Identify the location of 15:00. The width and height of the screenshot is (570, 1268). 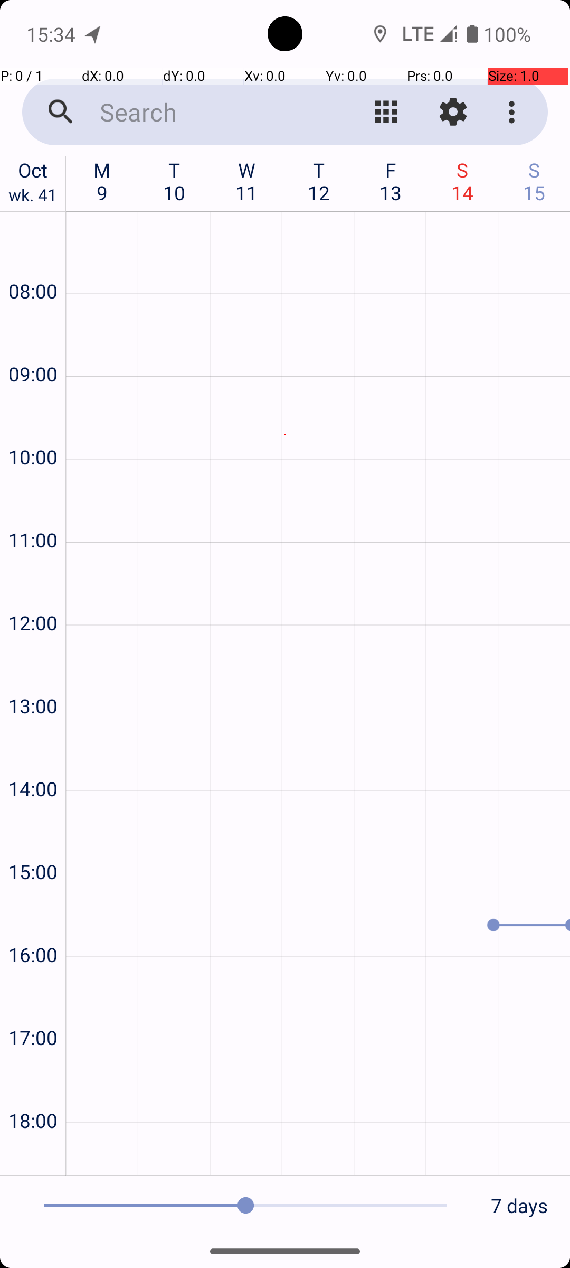
(33, 843).